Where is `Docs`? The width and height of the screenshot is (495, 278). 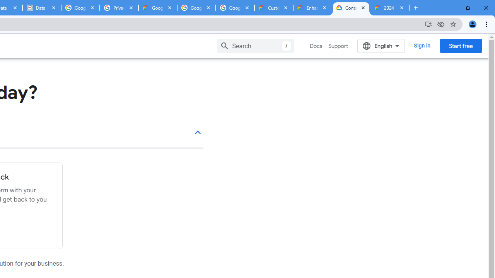 Docs is located at coordinates (316, 46).